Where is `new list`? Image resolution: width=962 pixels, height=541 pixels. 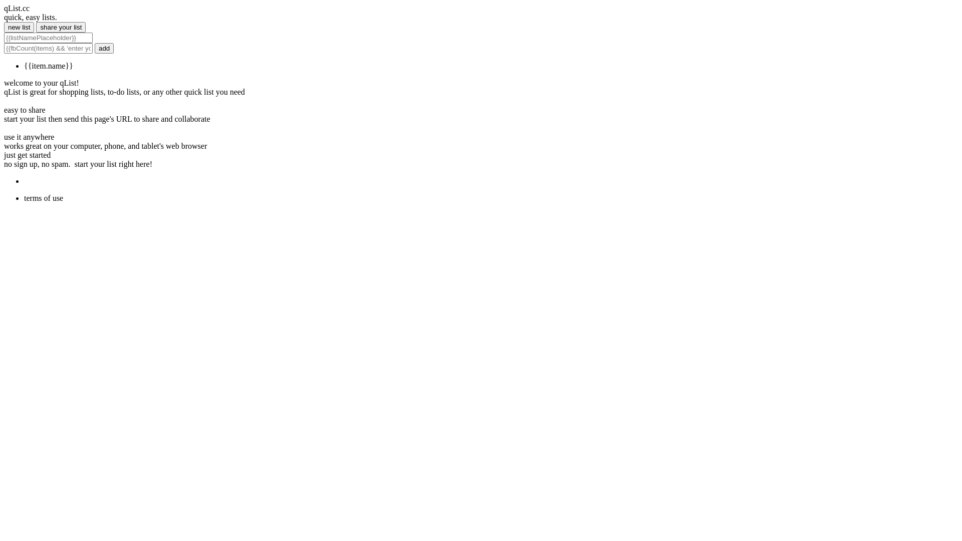
new list is located at coordinates (19, 27).